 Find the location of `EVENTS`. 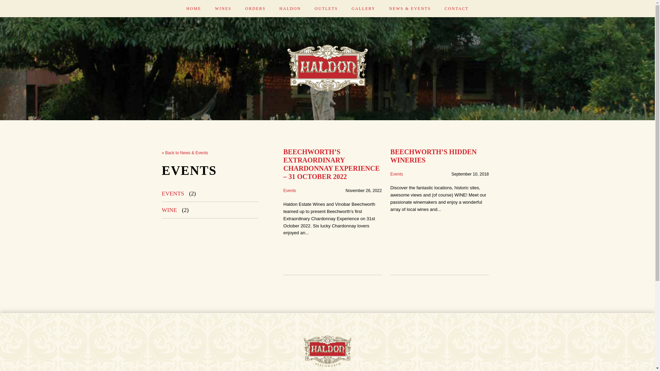

EVENTS is located at coordinates (173, 194).